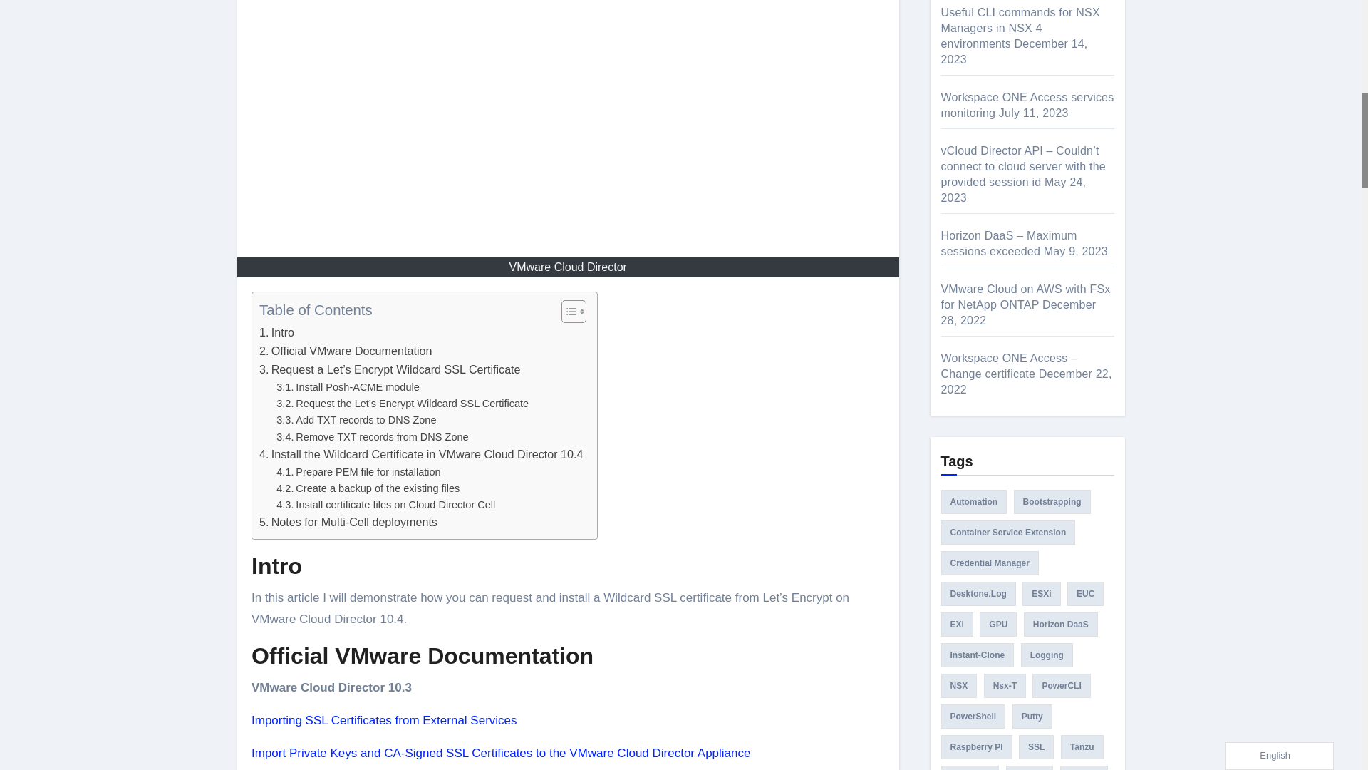  Describe the element at coordinates (276, 332) in the screenshot. I see `Intro` at that location.